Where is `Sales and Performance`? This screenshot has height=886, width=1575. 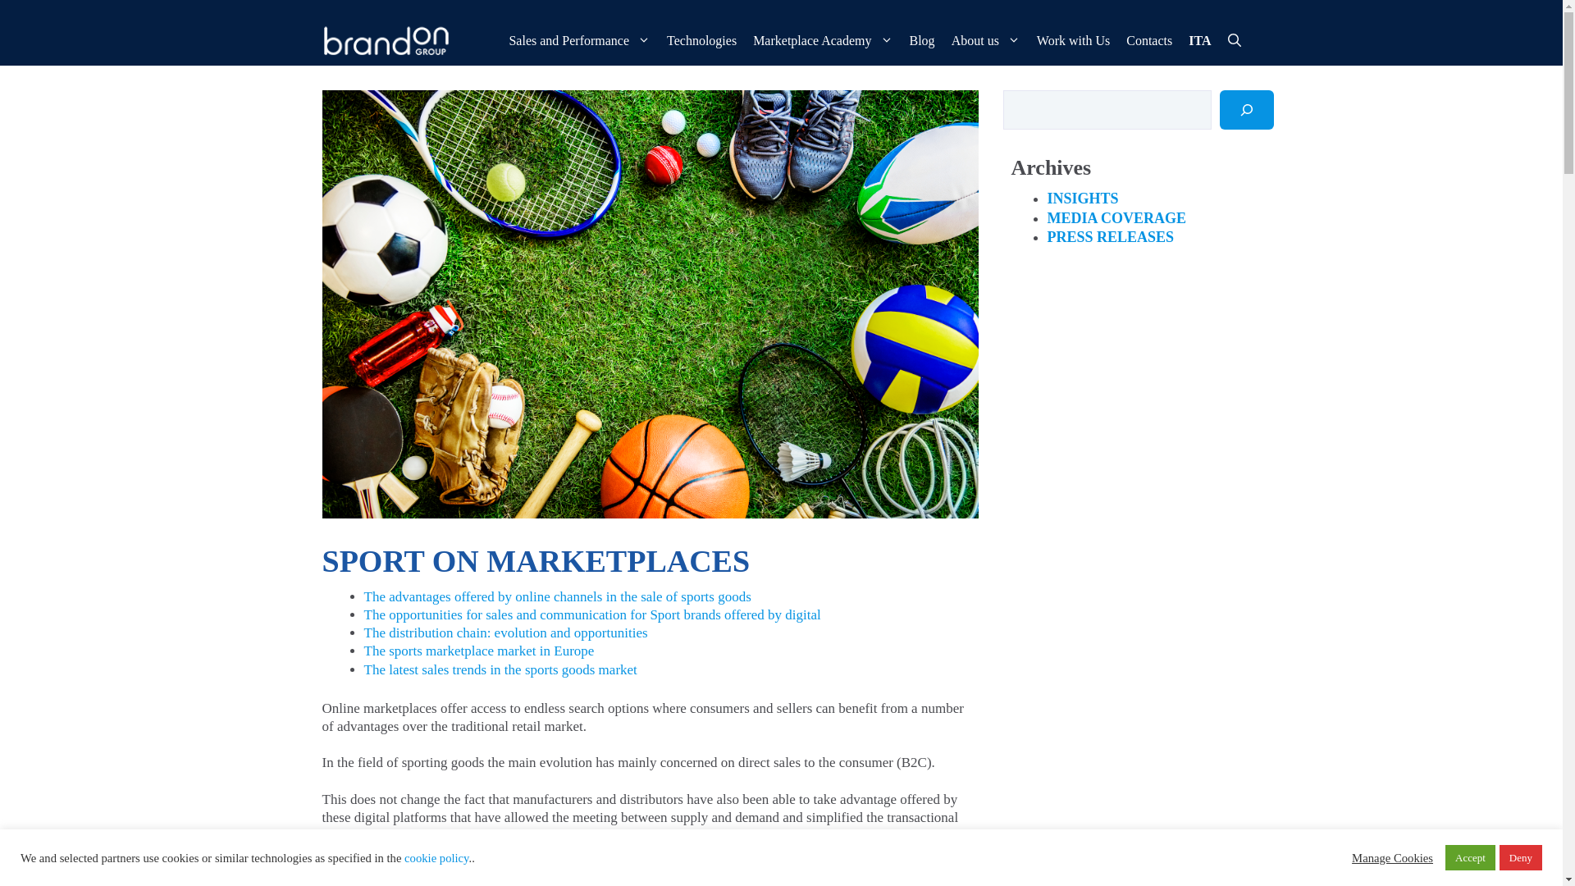 Sales and Performance is located at coordinates (579, 41).